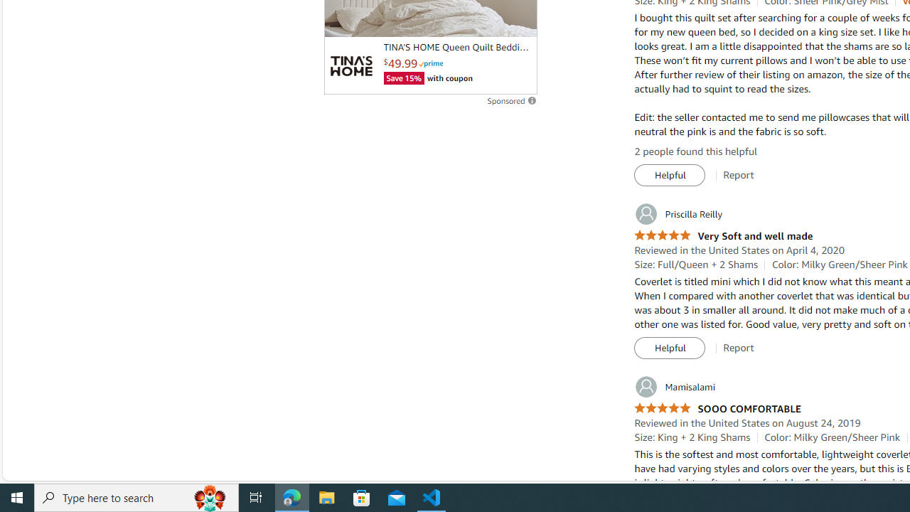  I want to click on Pause, so click(342, 20).